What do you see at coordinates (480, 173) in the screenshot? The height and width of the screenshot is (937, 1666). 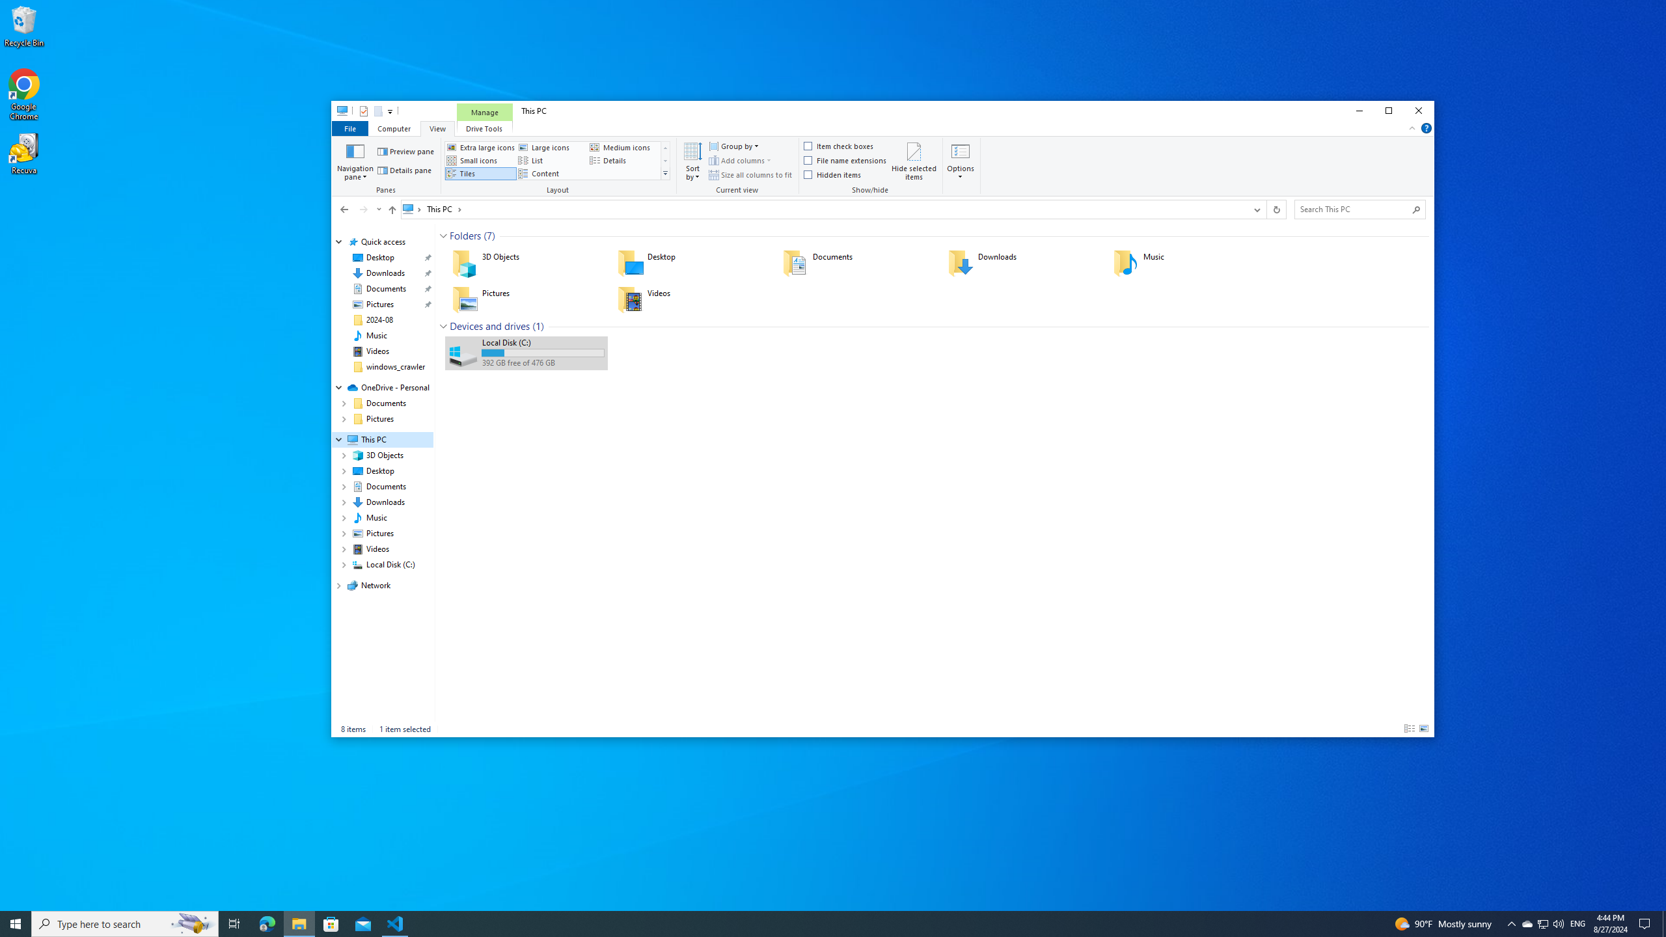 I see `Tiles` at bounding box center [480, 173].